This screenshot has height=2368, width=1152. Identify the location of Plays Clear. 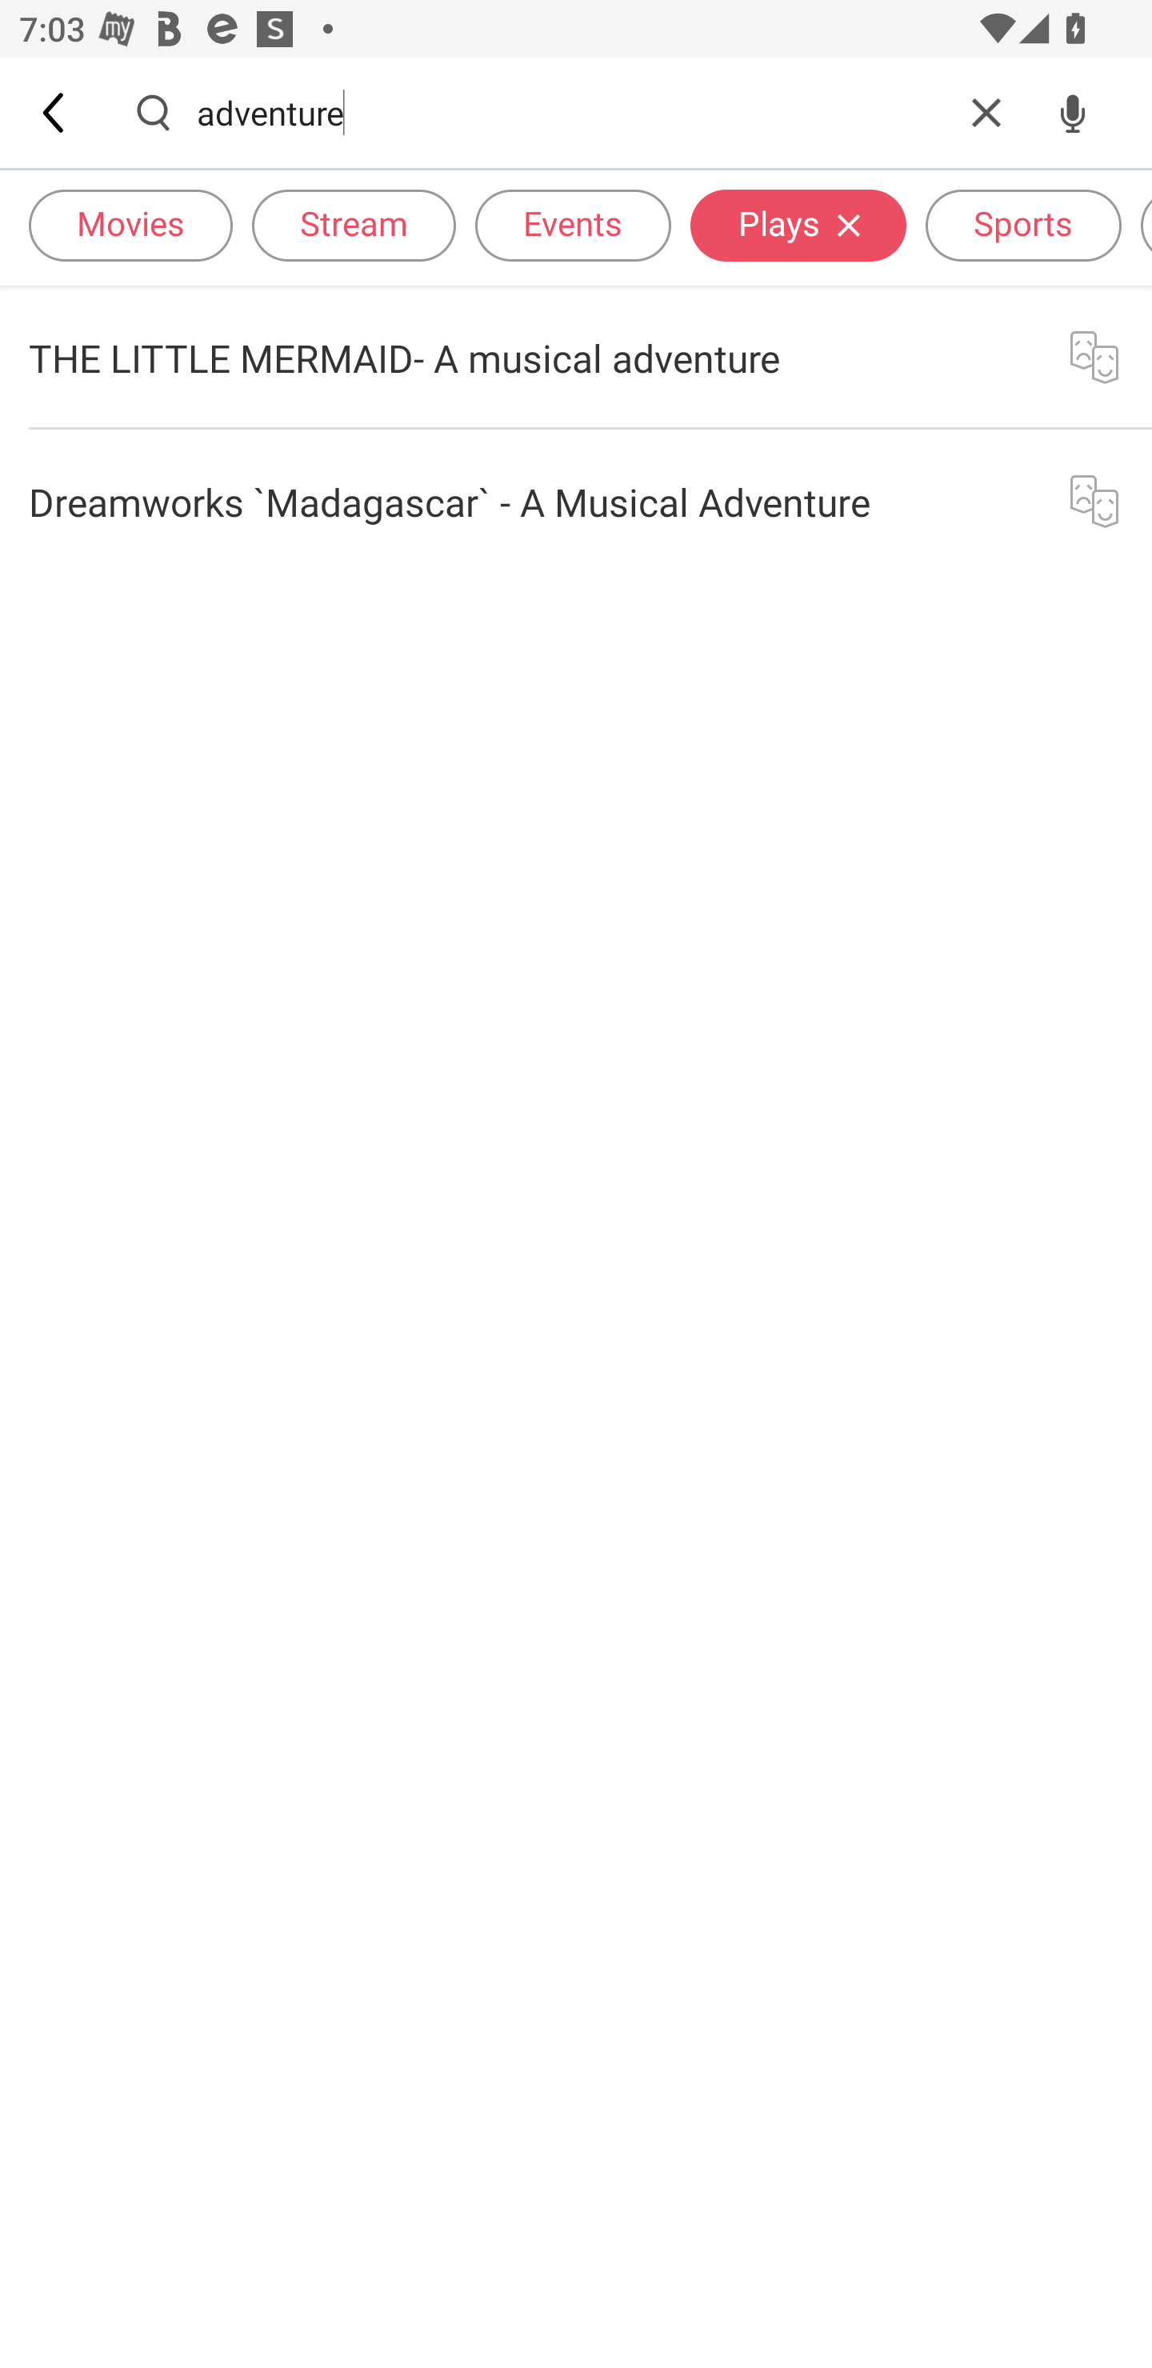
(798, 224).